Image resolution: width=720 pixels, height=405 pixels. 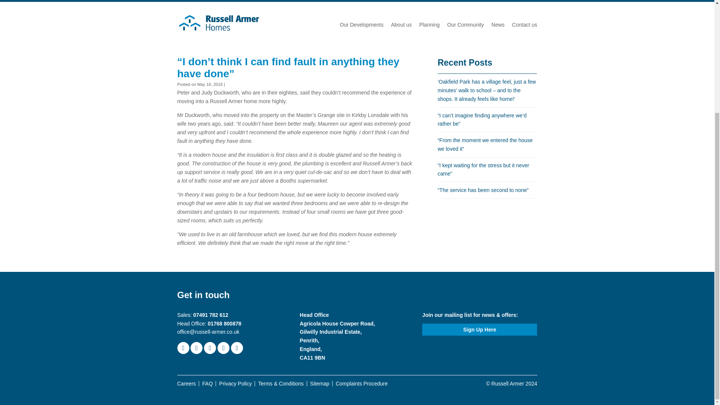 What do you see at coordinates (210, 315) in the screenshot?
I see `07491 782 612` at bounding box center [210, 315].